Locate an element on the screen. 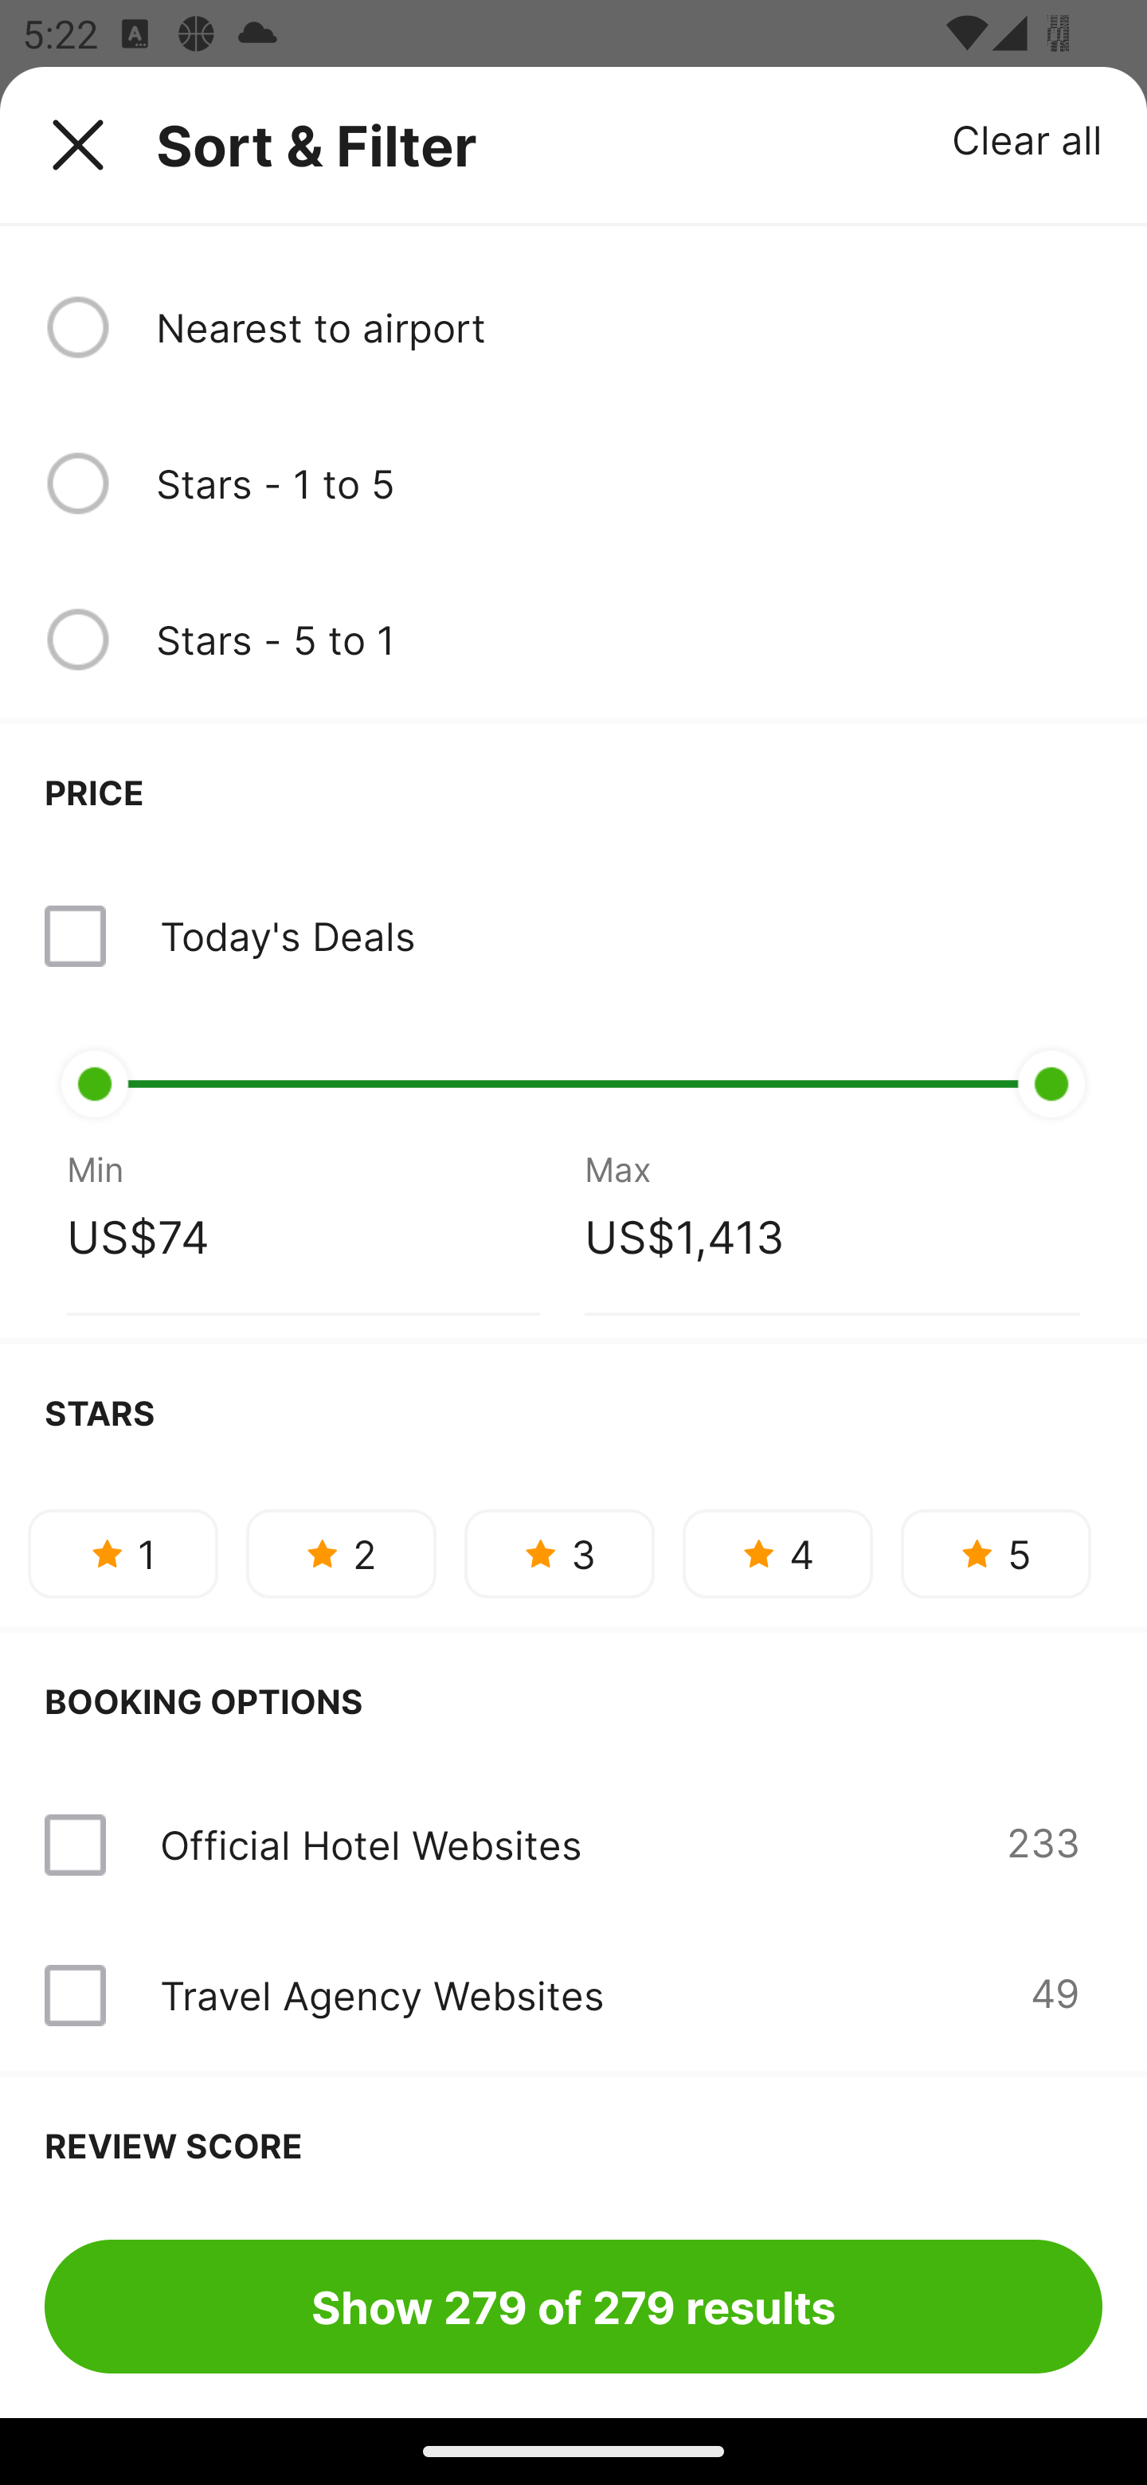 The width and height of the screenshot is (1147, 2485). Travel Agency Websites is located at coordinates (381, 1995).